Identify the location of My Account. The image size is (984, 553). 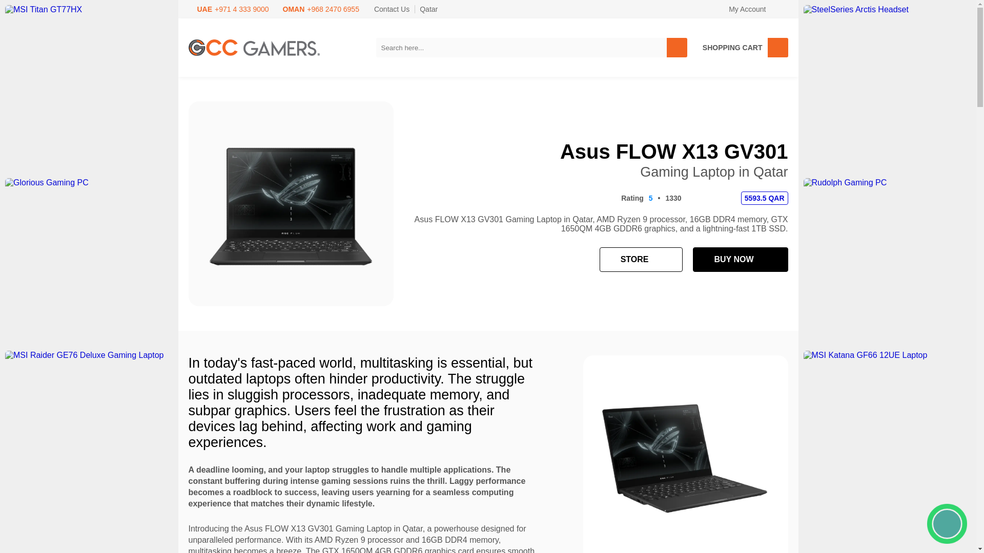
(752, 9).